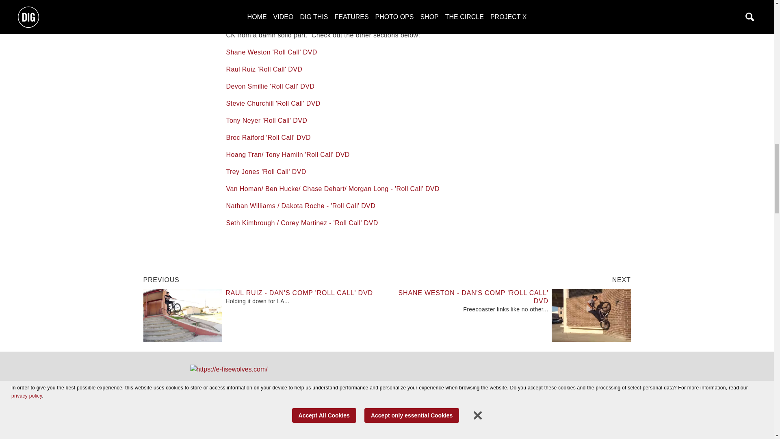 The width and height of the screenshot is (780, 439). What do you see at coordinates (273, 103) in the screenshot?
I see `Stevie Churchill 'Roll Call' DVD` at bounding box center [273, 103].